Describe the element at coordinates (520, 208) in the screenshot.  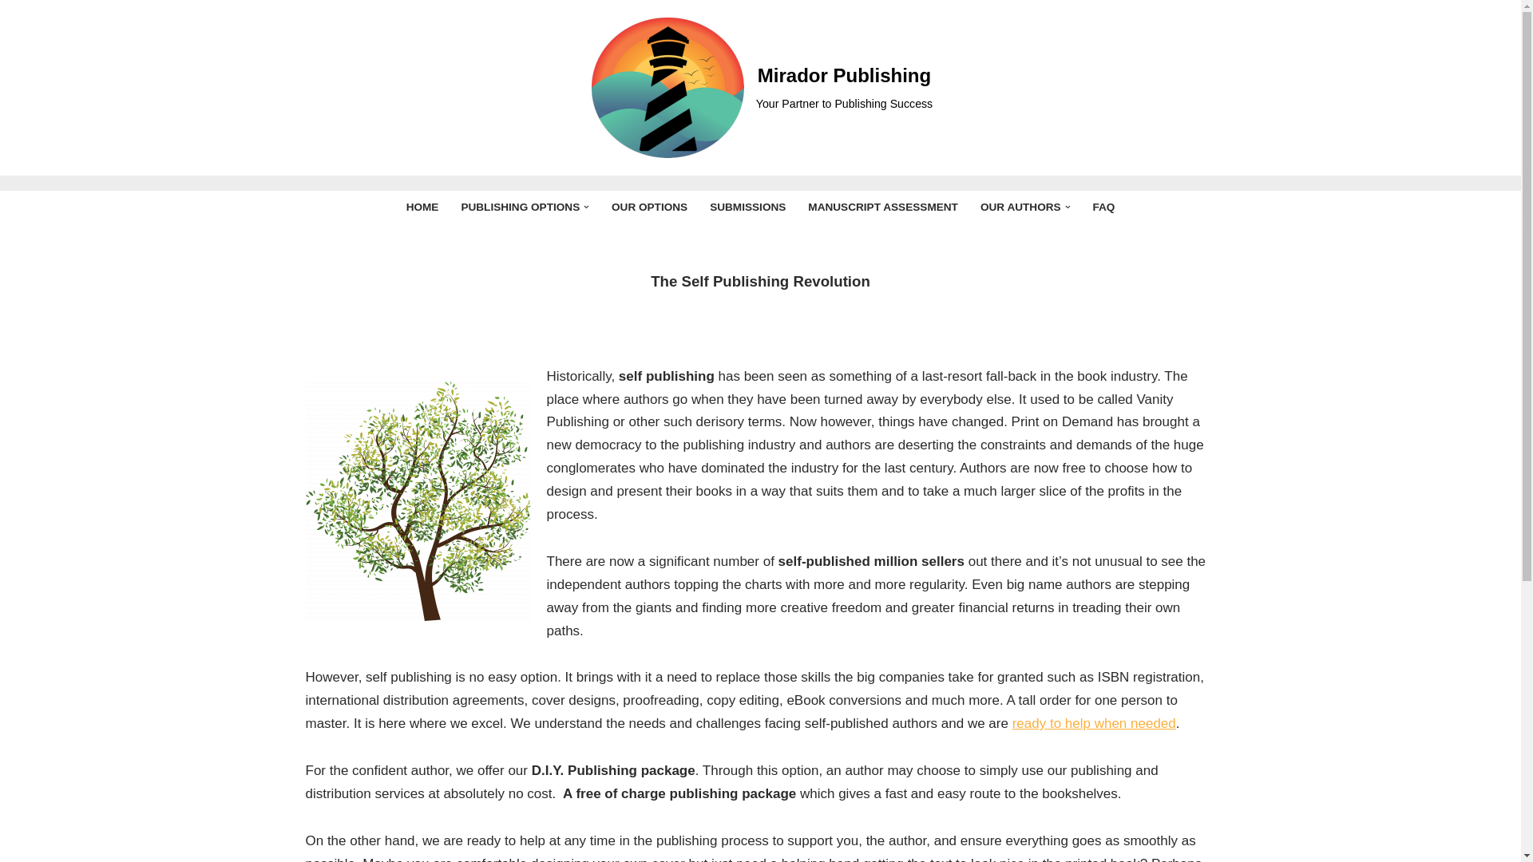
I see `PUBLISHING OPTIONS` at that location.